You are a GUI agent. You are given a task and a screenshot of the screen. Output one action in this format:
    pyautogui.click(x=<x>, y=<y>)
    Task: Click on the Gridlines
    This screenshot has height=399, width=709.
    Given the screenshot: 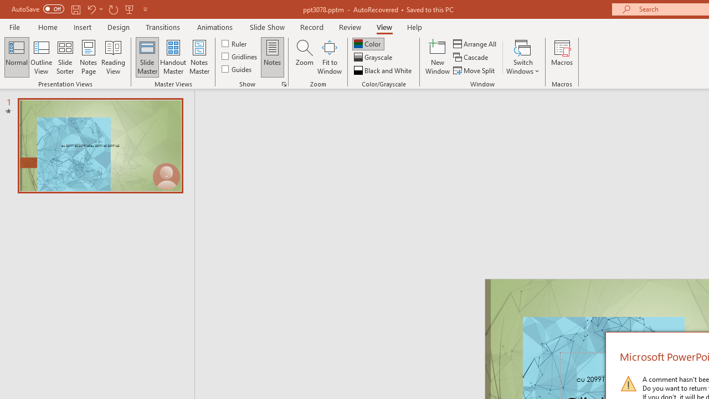 What is the action you would take?
    pyautogui.click(x=240, y=57)
    